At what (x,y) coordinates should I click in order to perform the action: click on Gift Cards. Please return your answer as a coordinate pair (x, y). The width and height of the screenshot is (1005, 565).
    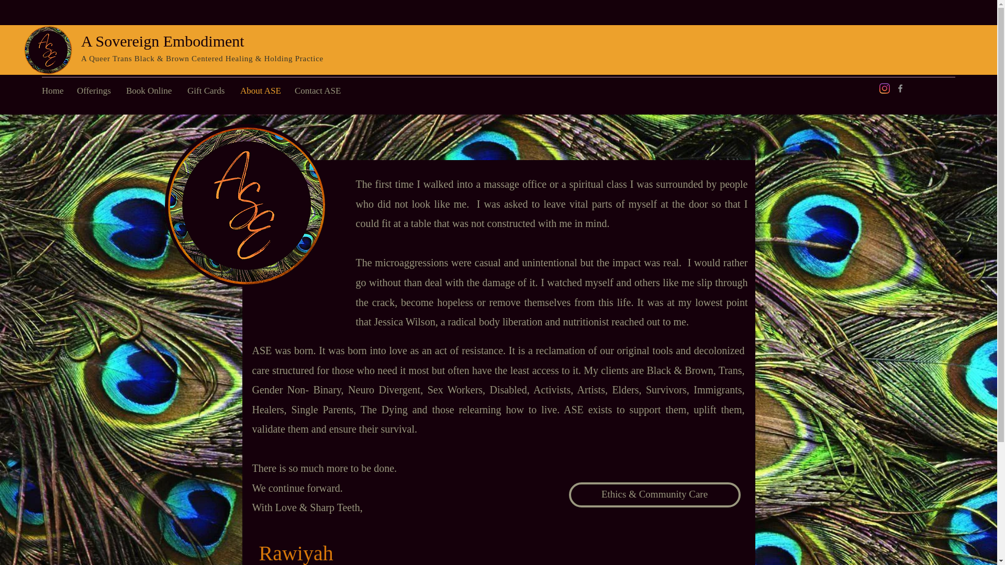
    Looking at the image, I should click on (208, 91).